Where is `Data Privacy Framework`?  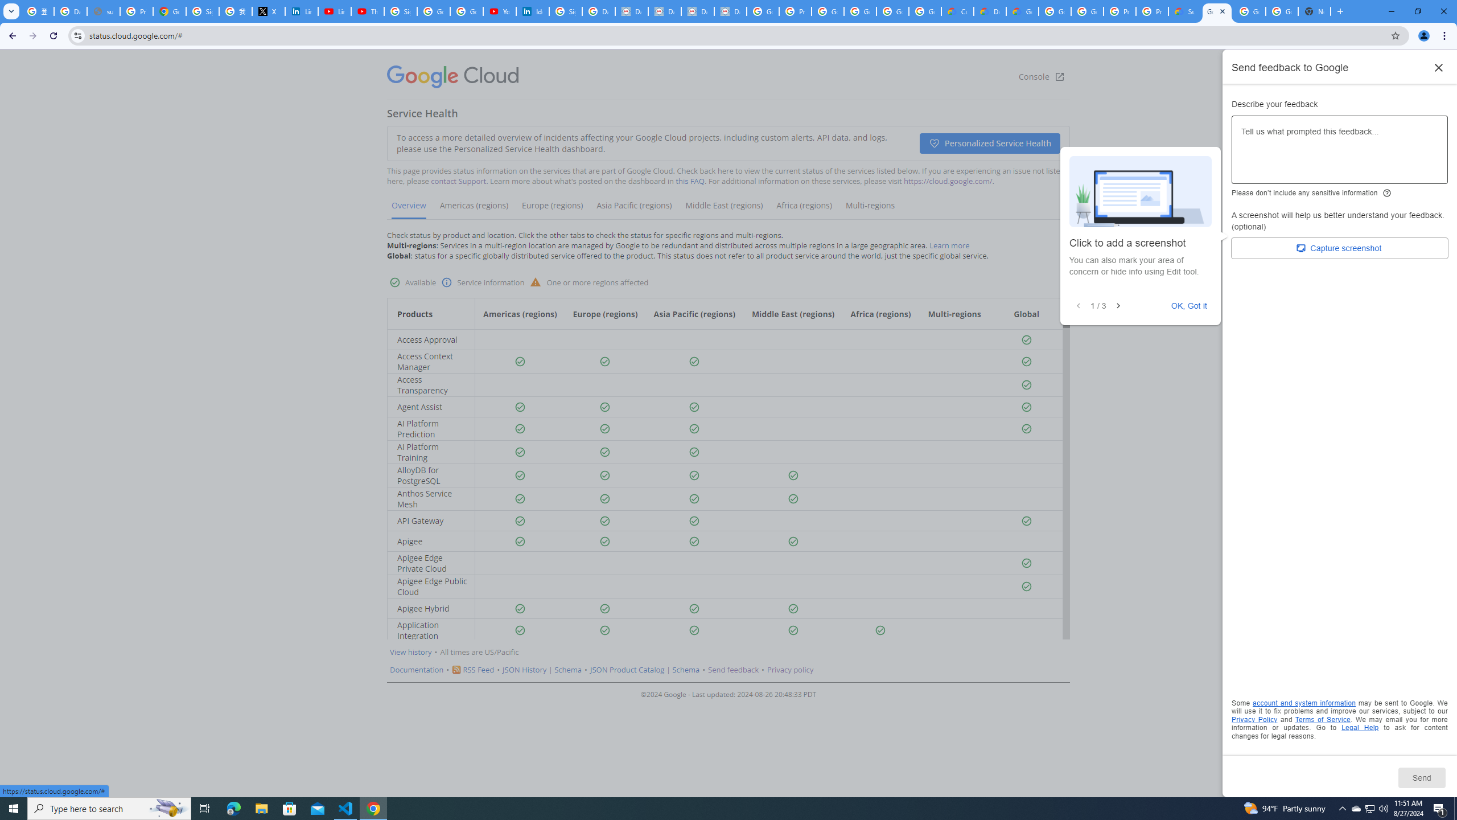 Data Privacy Framework is located at coordinates (631, 11).